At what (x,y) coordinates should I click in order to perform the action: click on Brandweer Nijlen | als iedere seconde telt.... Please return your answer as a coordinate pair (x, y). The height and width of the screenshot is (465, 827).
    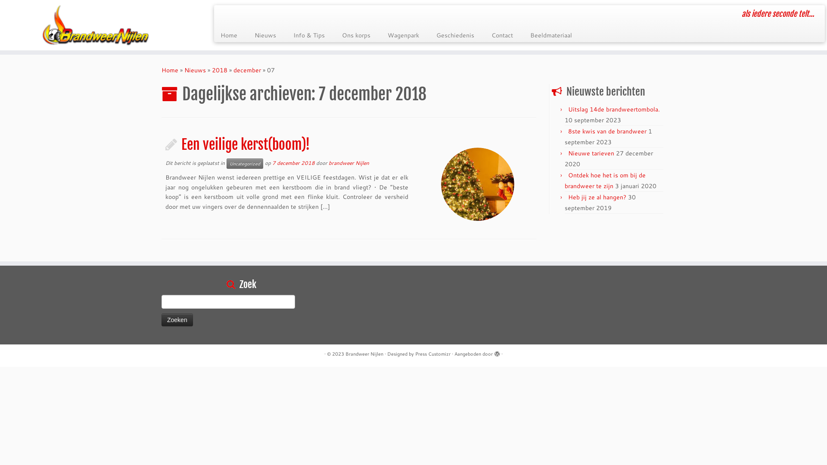
    Looking at the image, I should click on (96, 25).